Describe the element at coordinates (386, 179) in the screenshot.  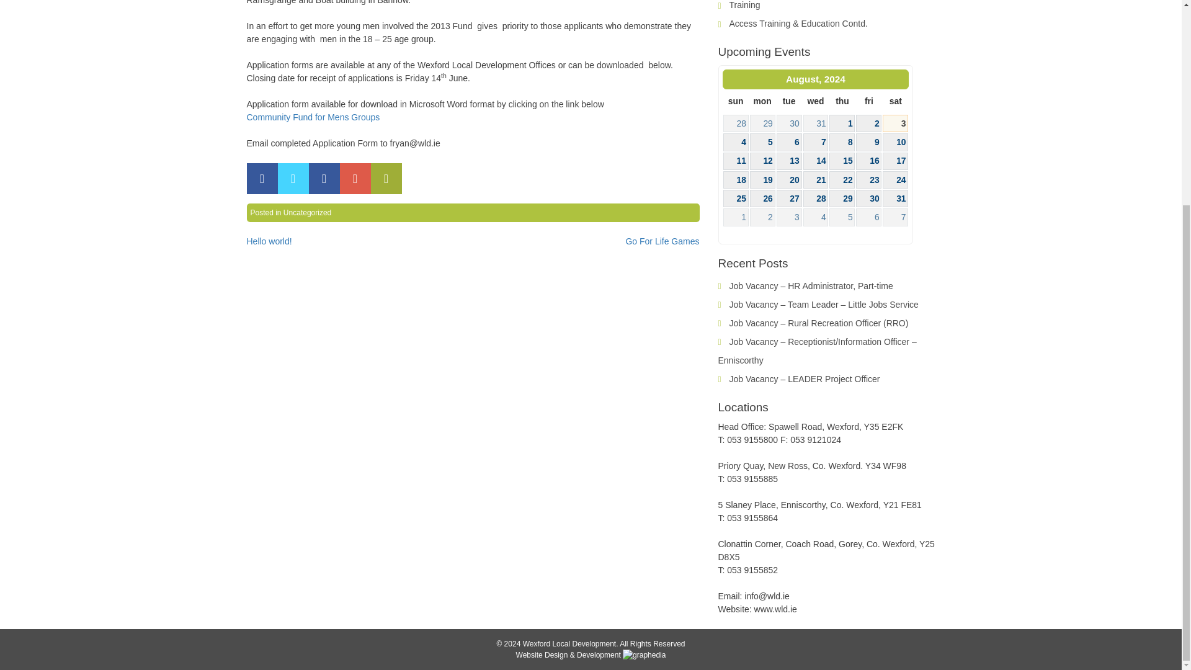
I see `Share by Email` at that location.